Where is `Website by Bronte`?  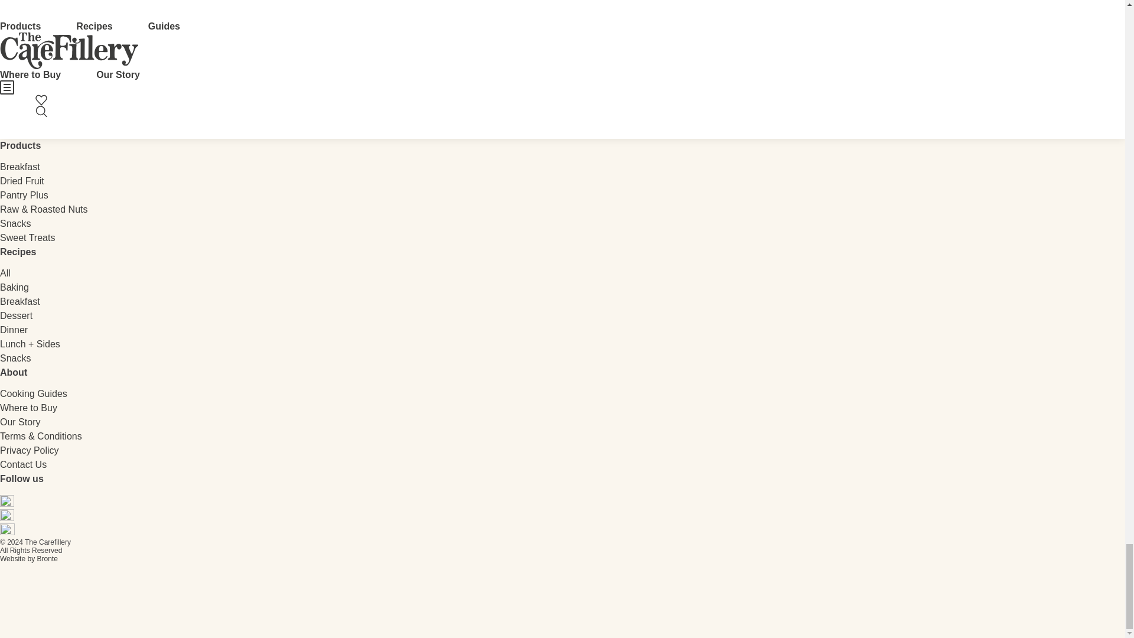 Website by Bronte is located at coordinates (28, 126).